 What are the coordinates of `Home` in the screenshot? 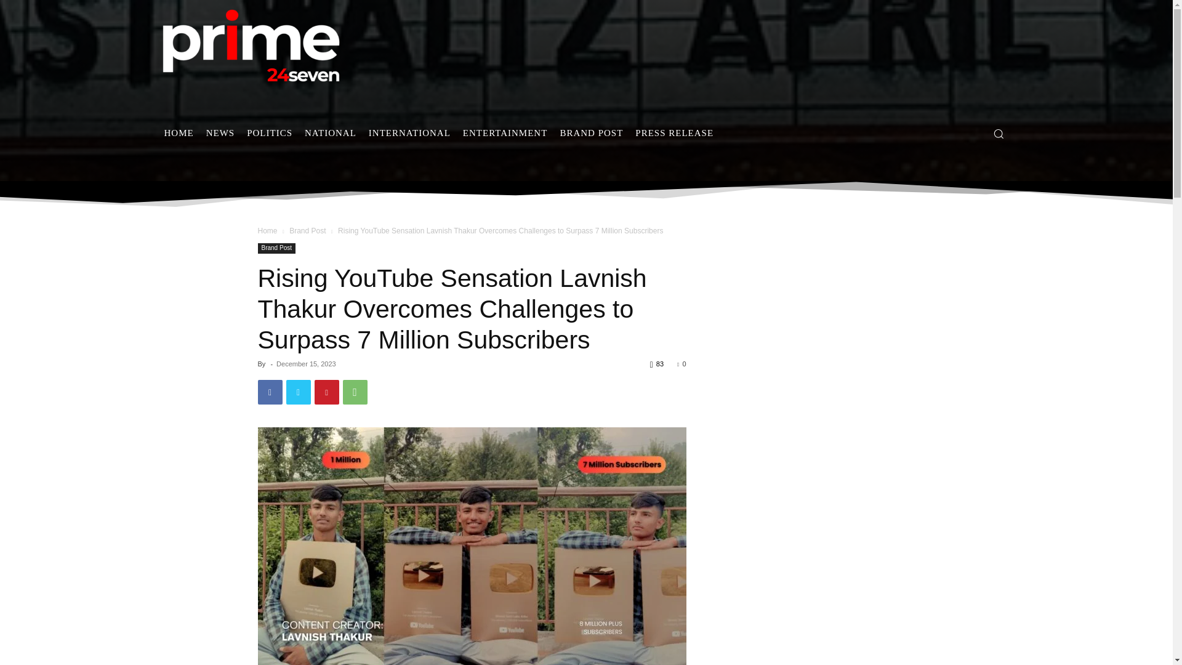 It's located at (267, 231).